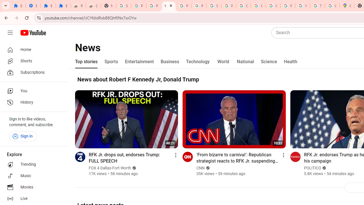 Image resolution: width=364 pixels, height=205 pixels. What do you see at coordinates (32, 165) in the screenshot?
I see `Trending` at bounding box center [32, 165].